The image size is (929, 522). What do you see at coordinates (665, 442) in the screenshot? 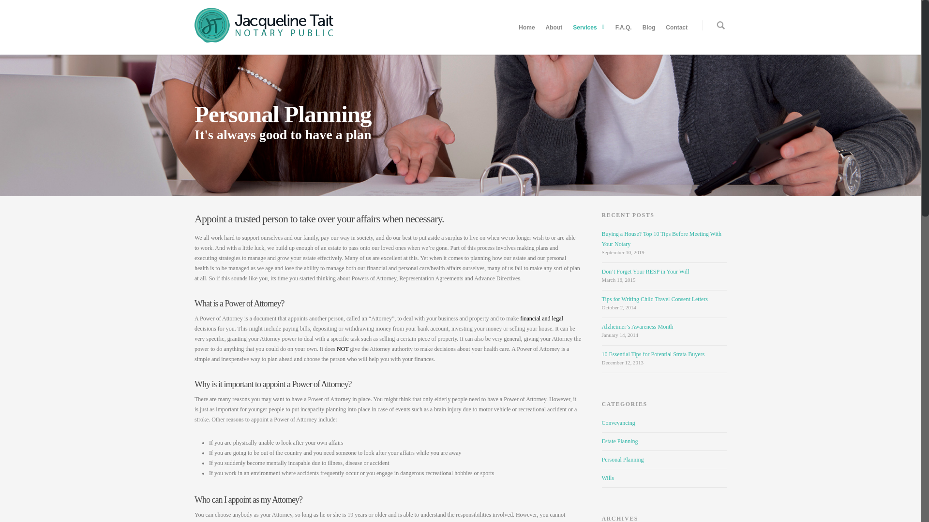
I see `Estate Planning` at bounding box center [665, 442].